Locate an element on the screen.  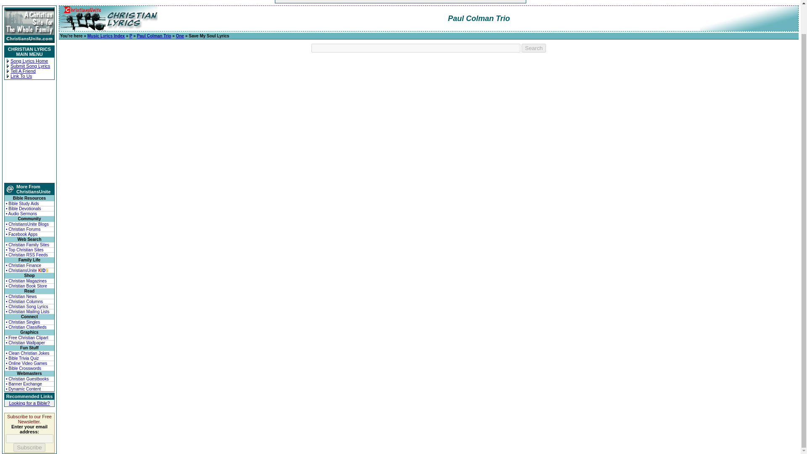
P is located at coordinates (130, 35).